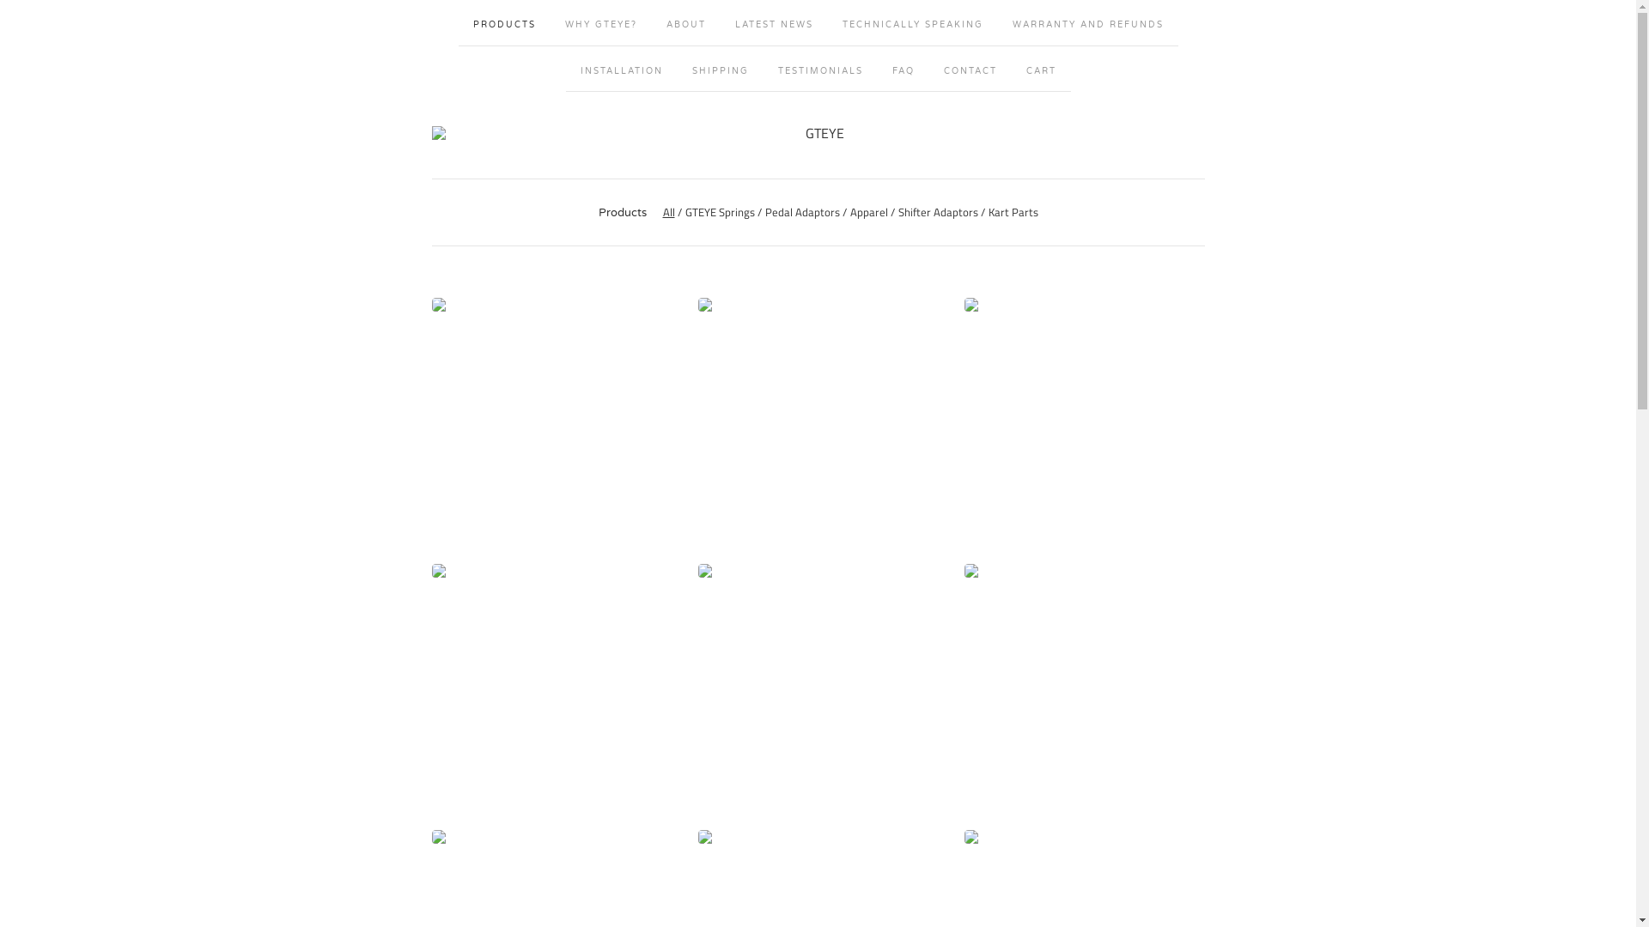  I want to click on WARRANTY AND REFUNDS, so click(1088, 22).